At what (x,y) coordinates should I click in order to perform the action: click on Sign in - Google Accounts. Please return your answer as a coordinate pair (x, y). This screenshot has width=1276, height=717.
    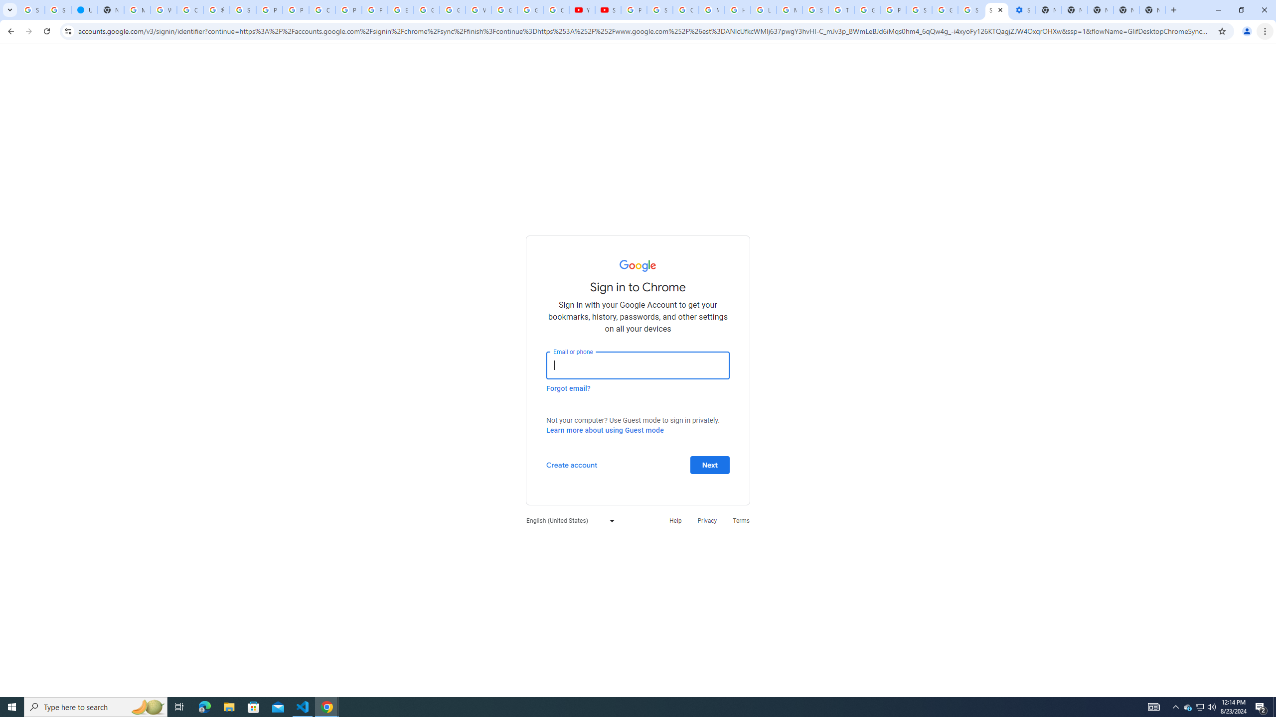
    Looking at the image, I should click on (32, 10).